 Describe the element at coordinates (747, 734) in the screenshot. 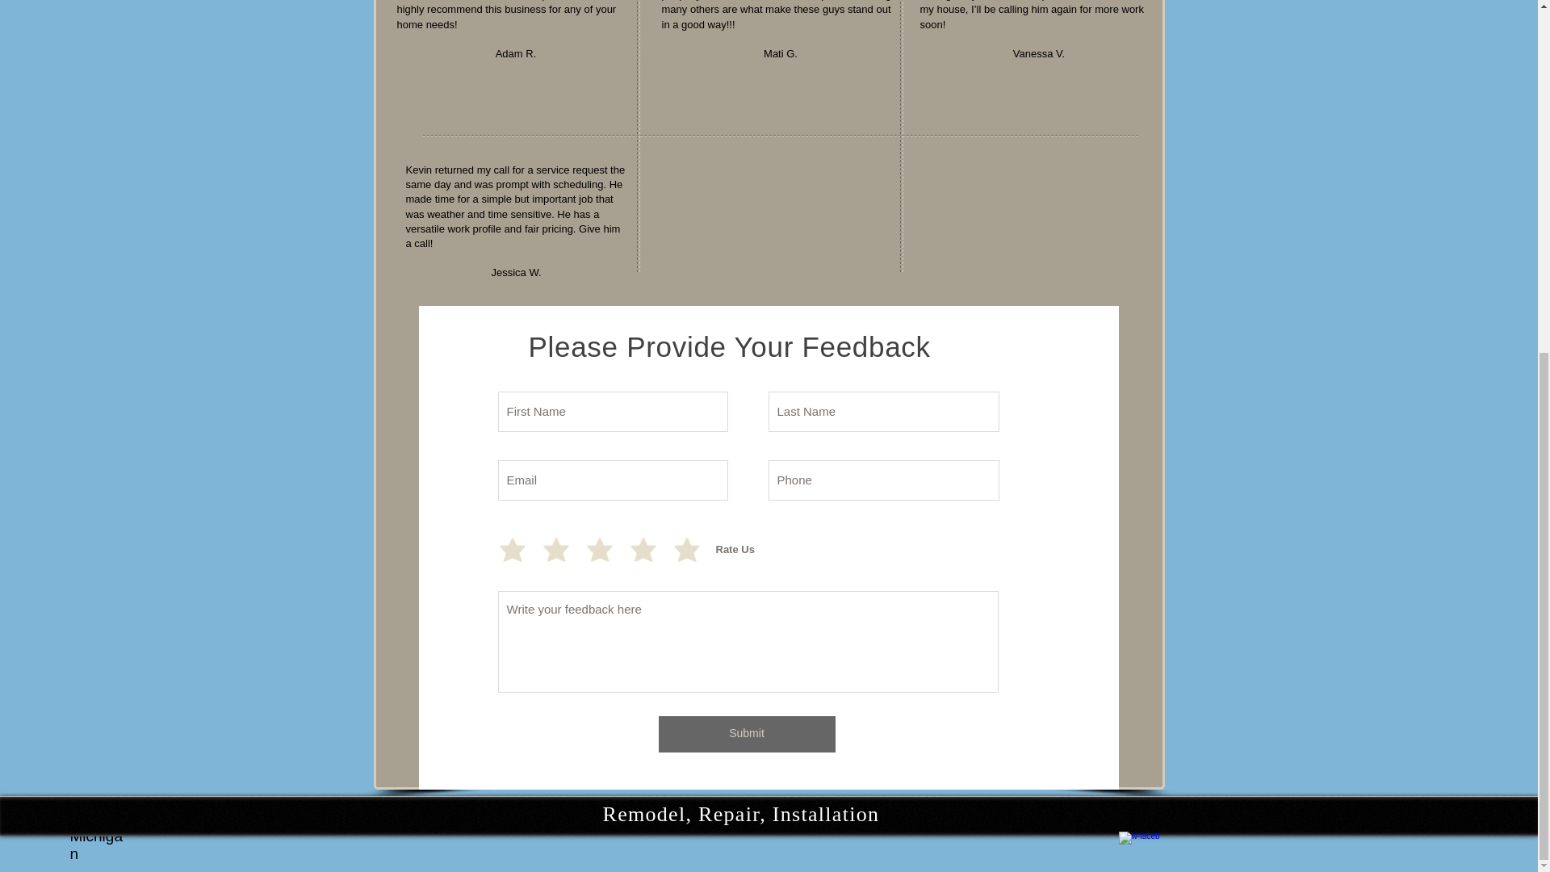

I see `Submit` at that location.